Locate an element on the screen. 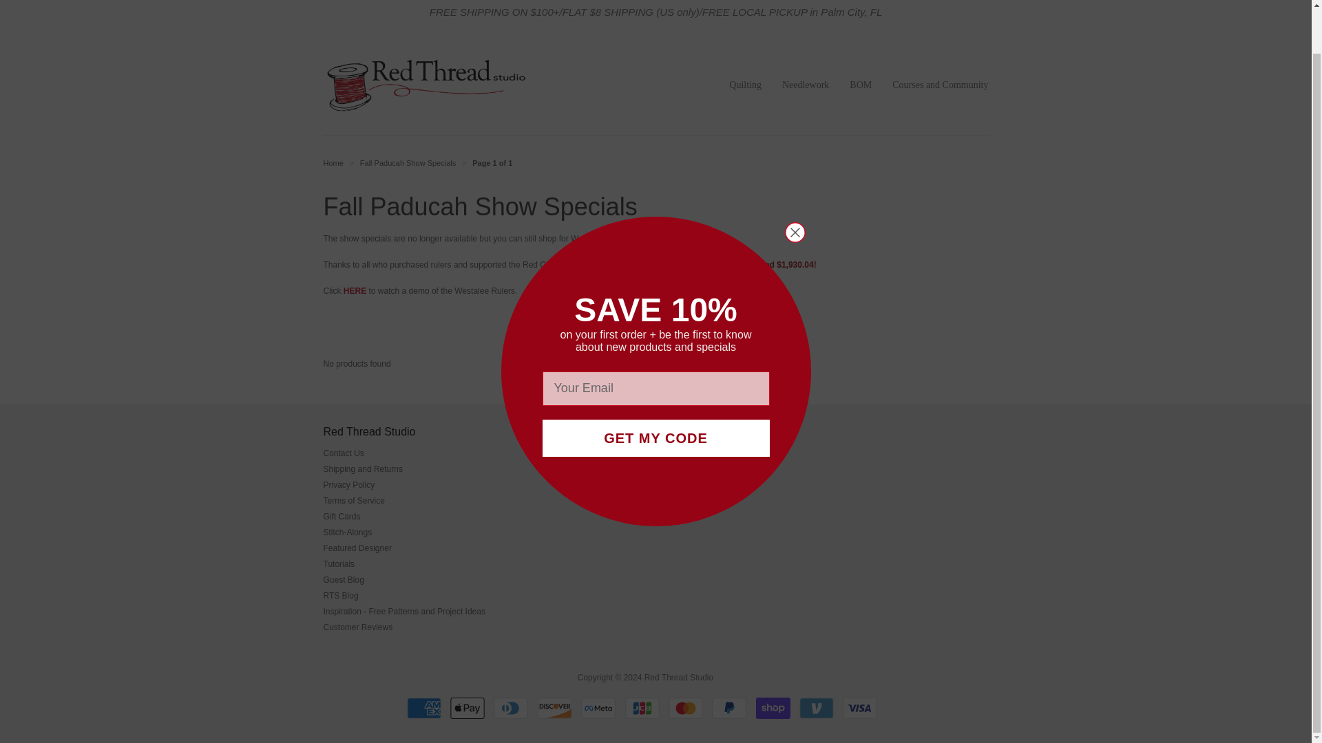 This screenshot has width=1322, height=743. Red Thread Studio is located at coordinates (333, 163).